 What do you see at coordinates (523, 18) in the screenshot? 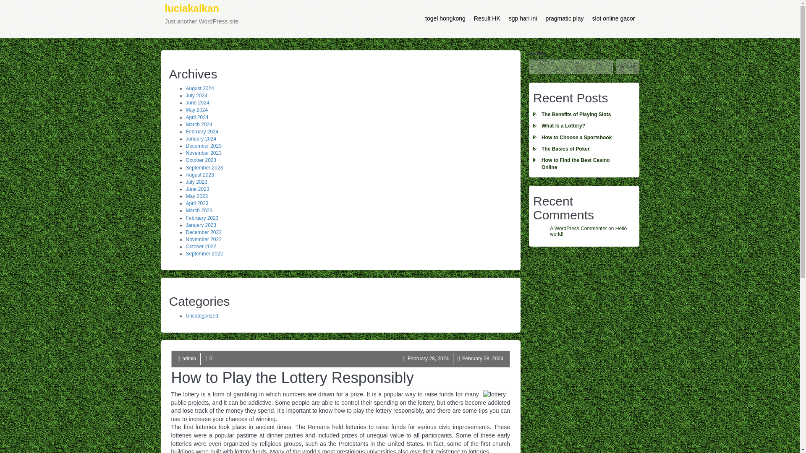
I see `sgp hari ini` at bounding box center [523, 18].